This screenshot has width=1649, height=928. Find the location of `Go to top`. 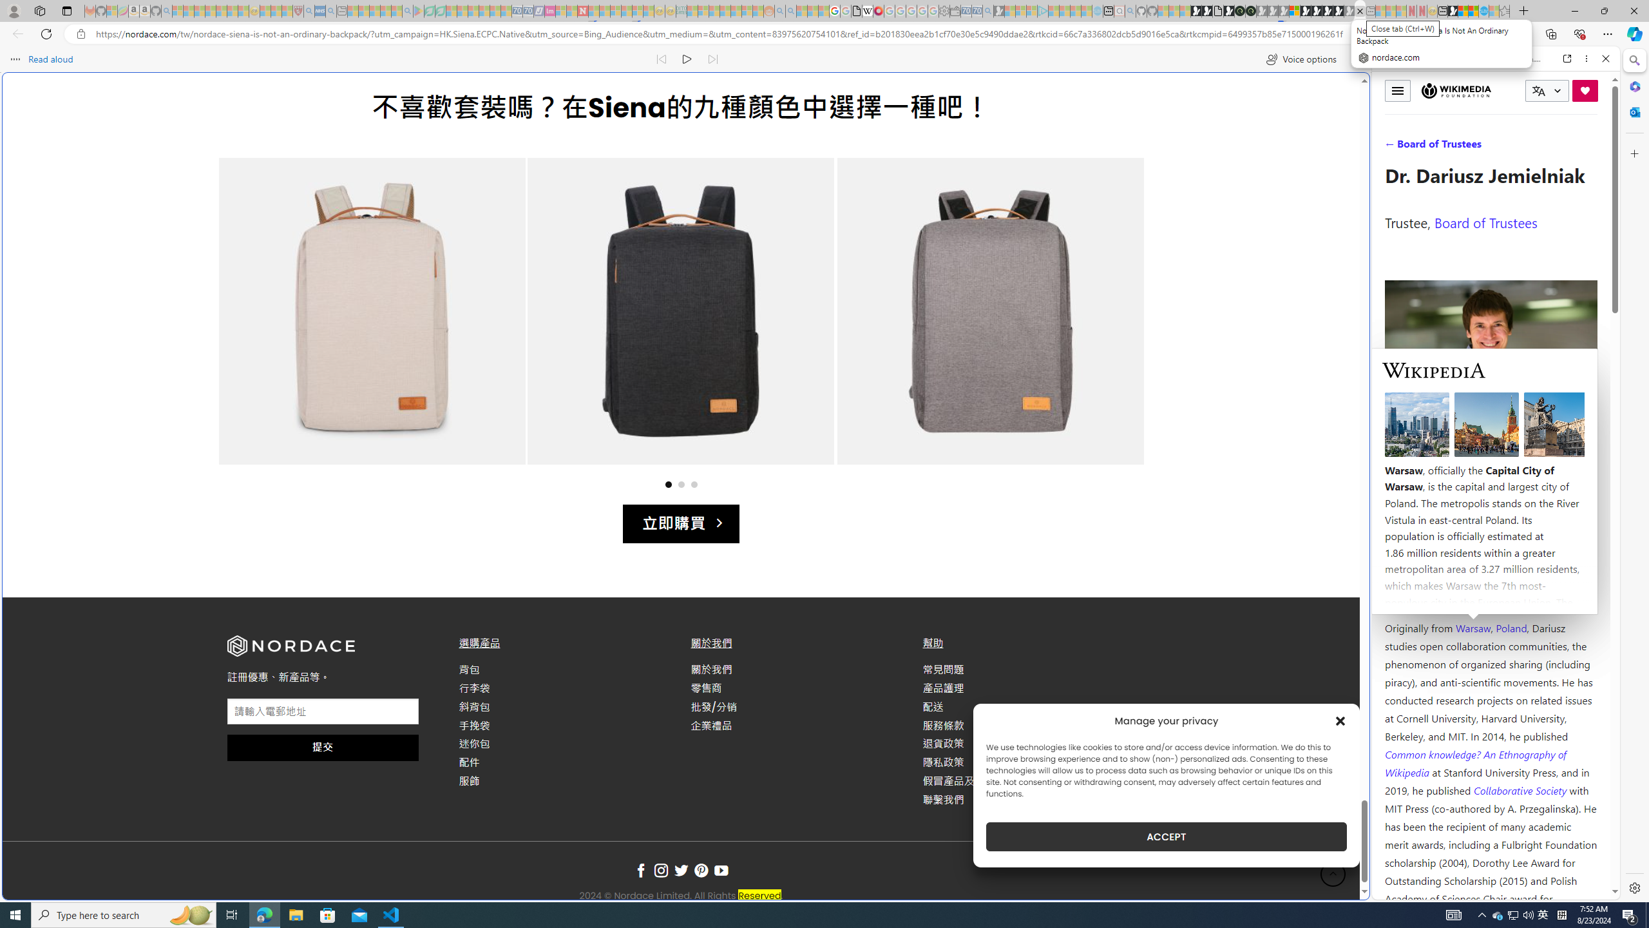

Go to top is located at coordinates (1333, 874).